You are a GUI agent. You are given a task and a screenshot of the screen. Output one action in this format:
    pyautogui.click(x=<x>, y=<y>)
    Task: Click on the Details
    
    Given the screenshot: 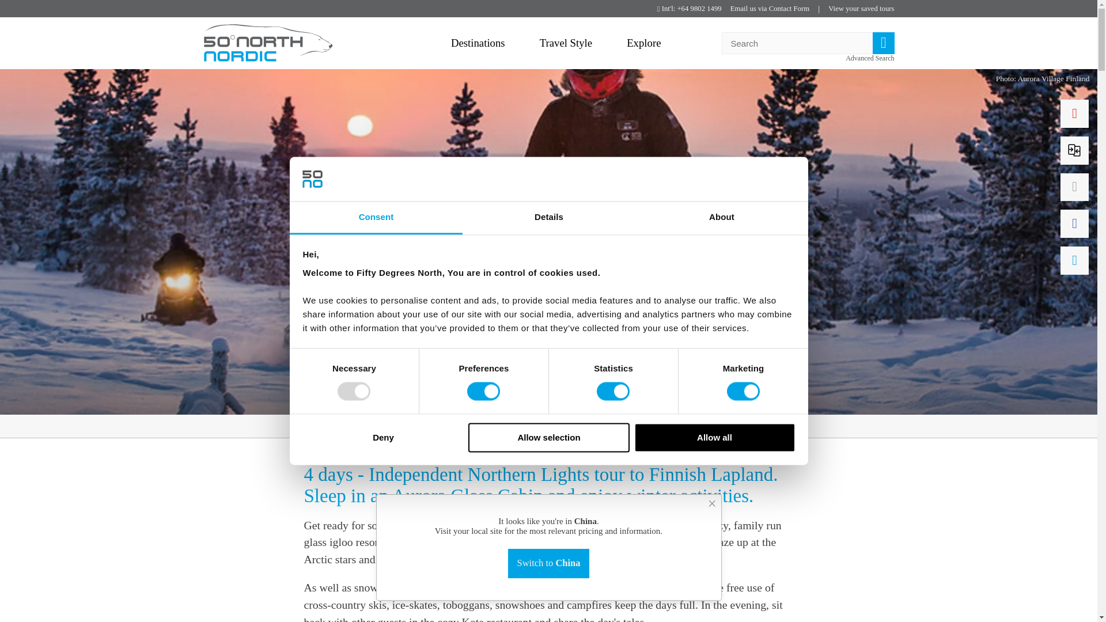 What is the action you would take?
    pyautogui.click(x=548, y=218)
    